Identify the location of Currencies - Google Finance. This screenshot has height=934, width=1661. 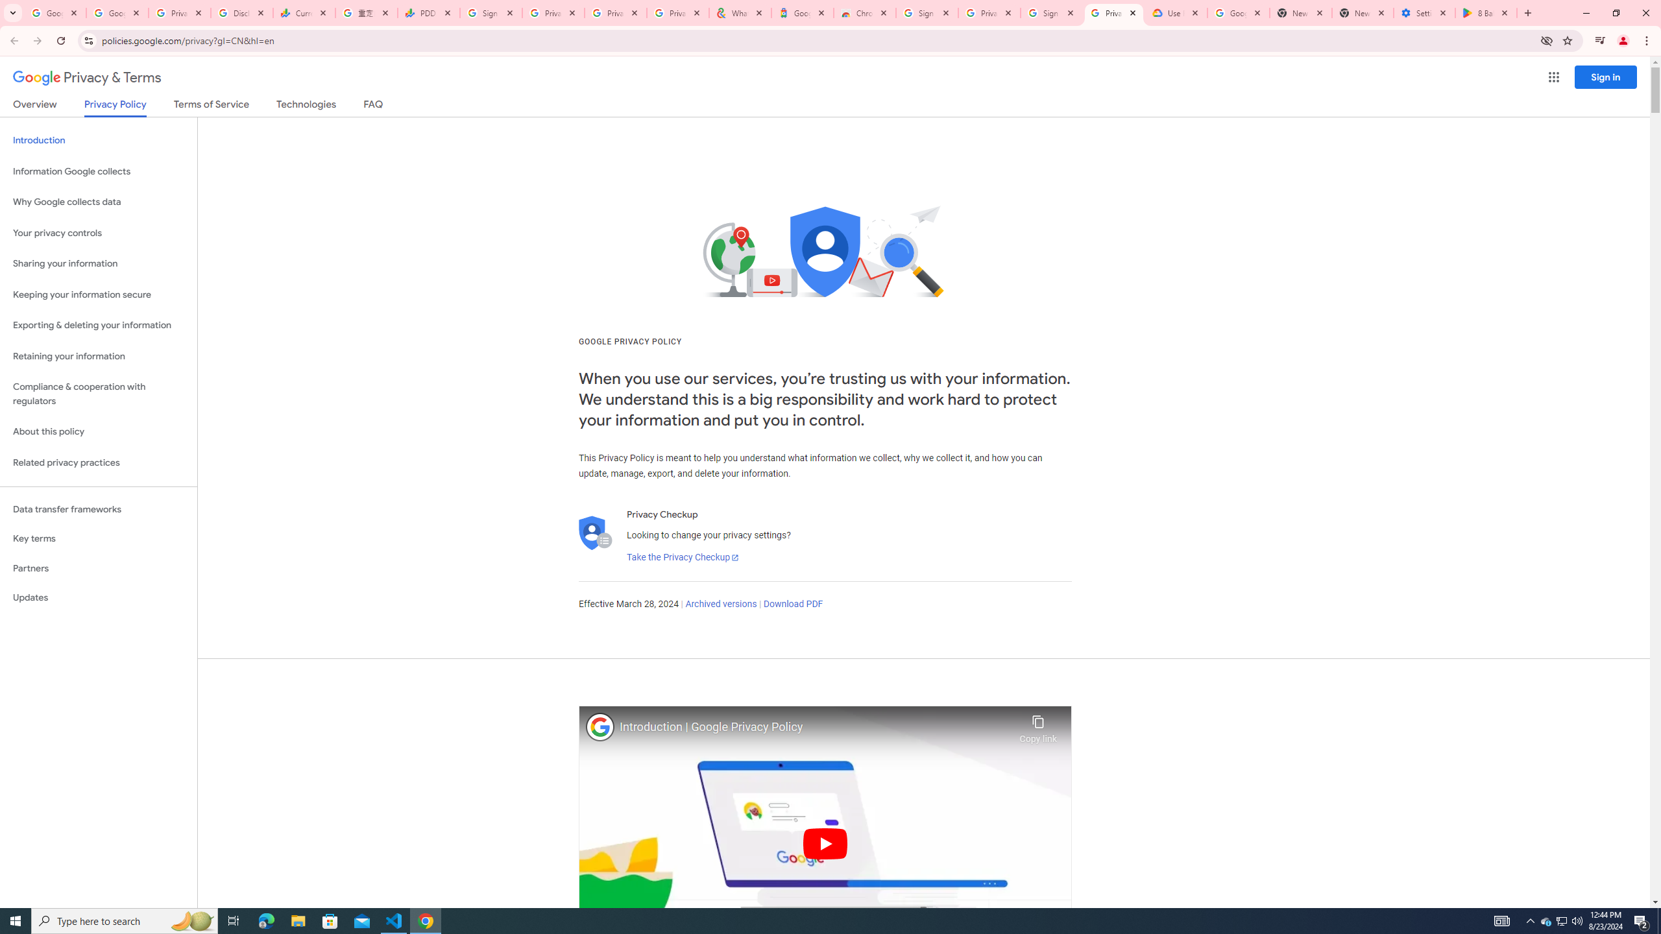
(304, 13).